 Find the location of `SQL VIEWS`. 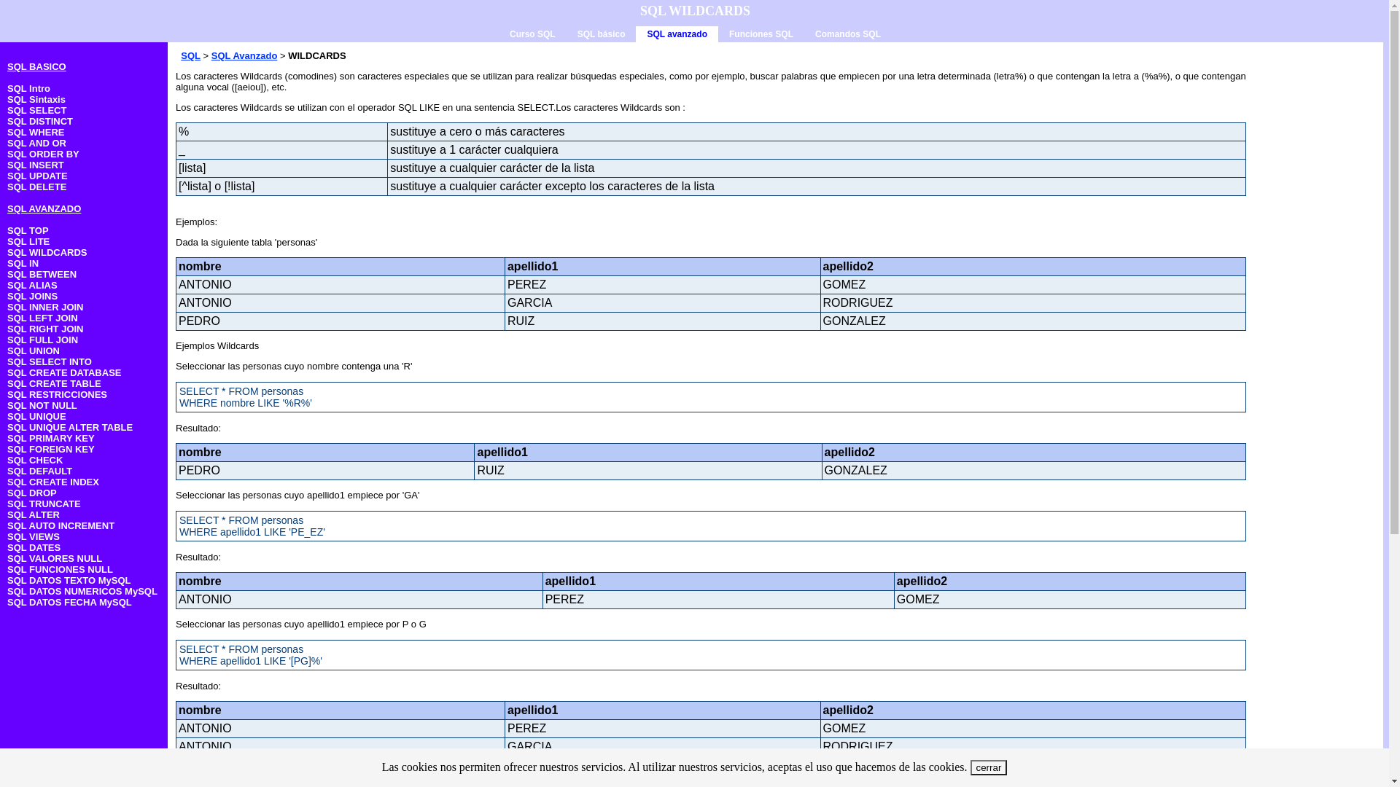

SQL VIEWS is located at coordinates (34, 536).